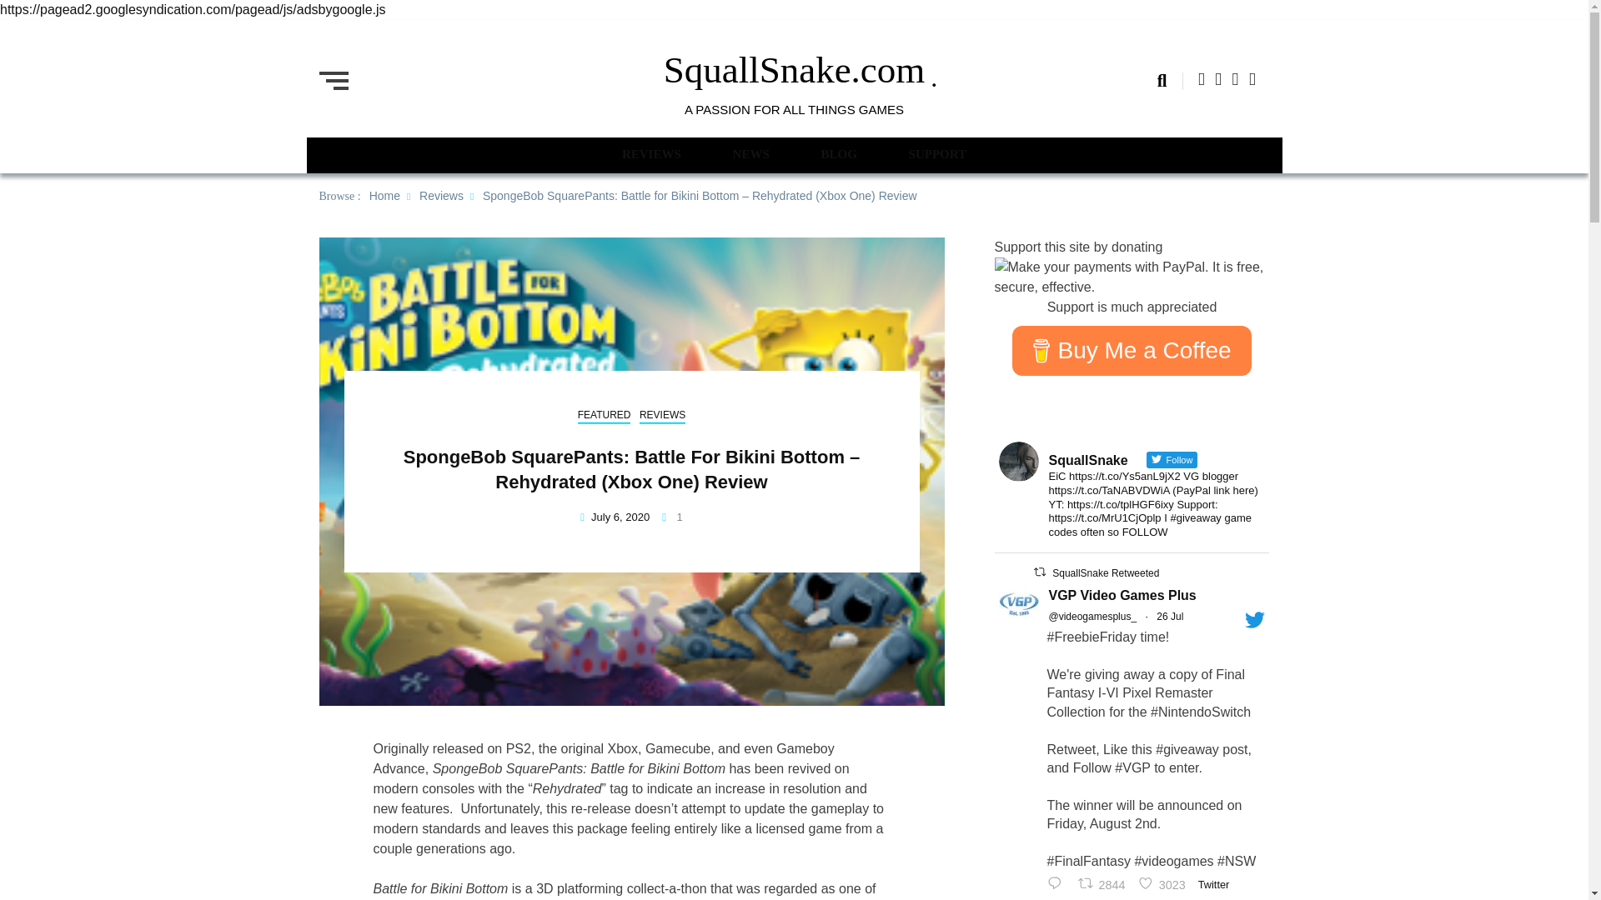  Describe the element at coordinates (652, 153) in the screenshot. I see `REVIEWS` at that location.